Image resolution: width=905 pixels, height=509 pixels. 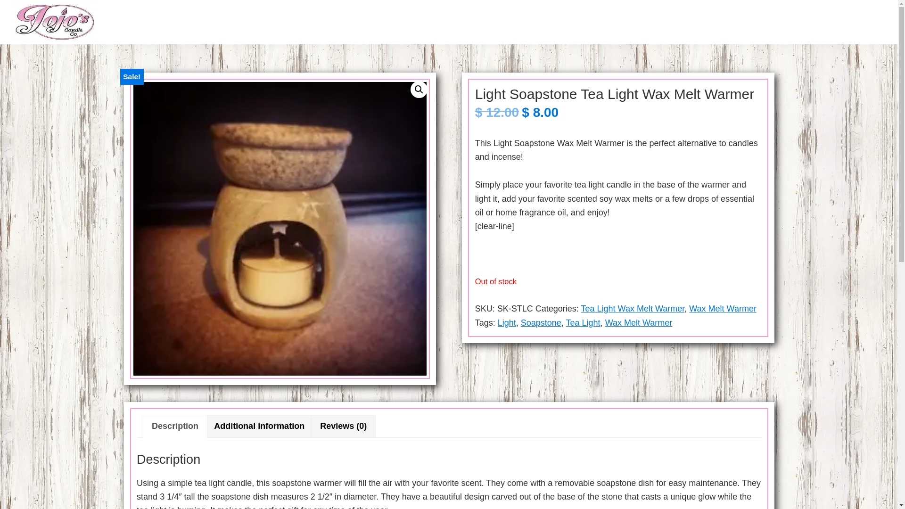 What do you see at coordinates (507, 323) in the screenshot?
I see `Light` at bounding box center [507, 323].